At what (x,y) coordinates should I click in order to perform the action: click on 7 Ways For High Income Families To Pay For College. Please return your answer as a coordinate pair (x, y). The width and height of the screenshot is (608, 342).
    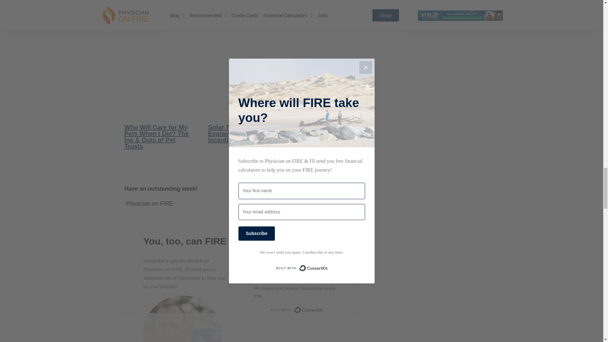
    Looking at the image, I should click on (325, 113).